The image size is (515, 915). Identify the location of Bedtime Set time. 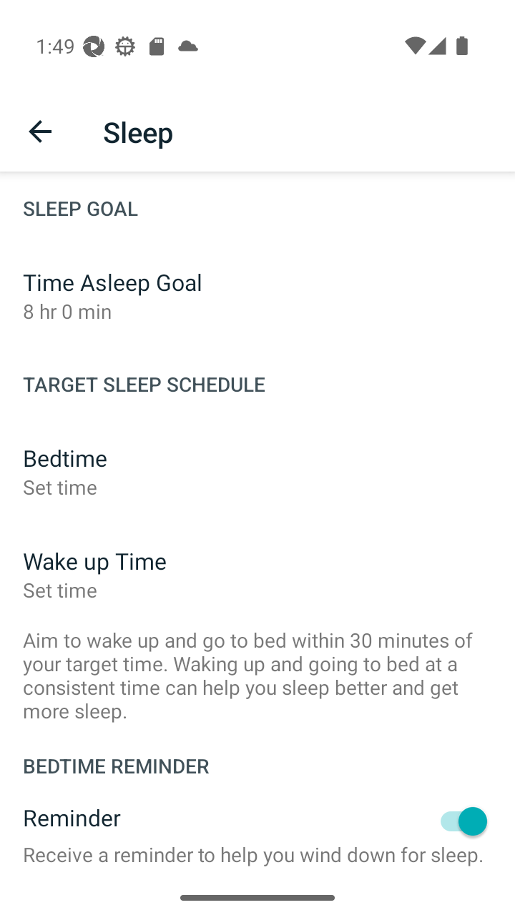
(257, 472).